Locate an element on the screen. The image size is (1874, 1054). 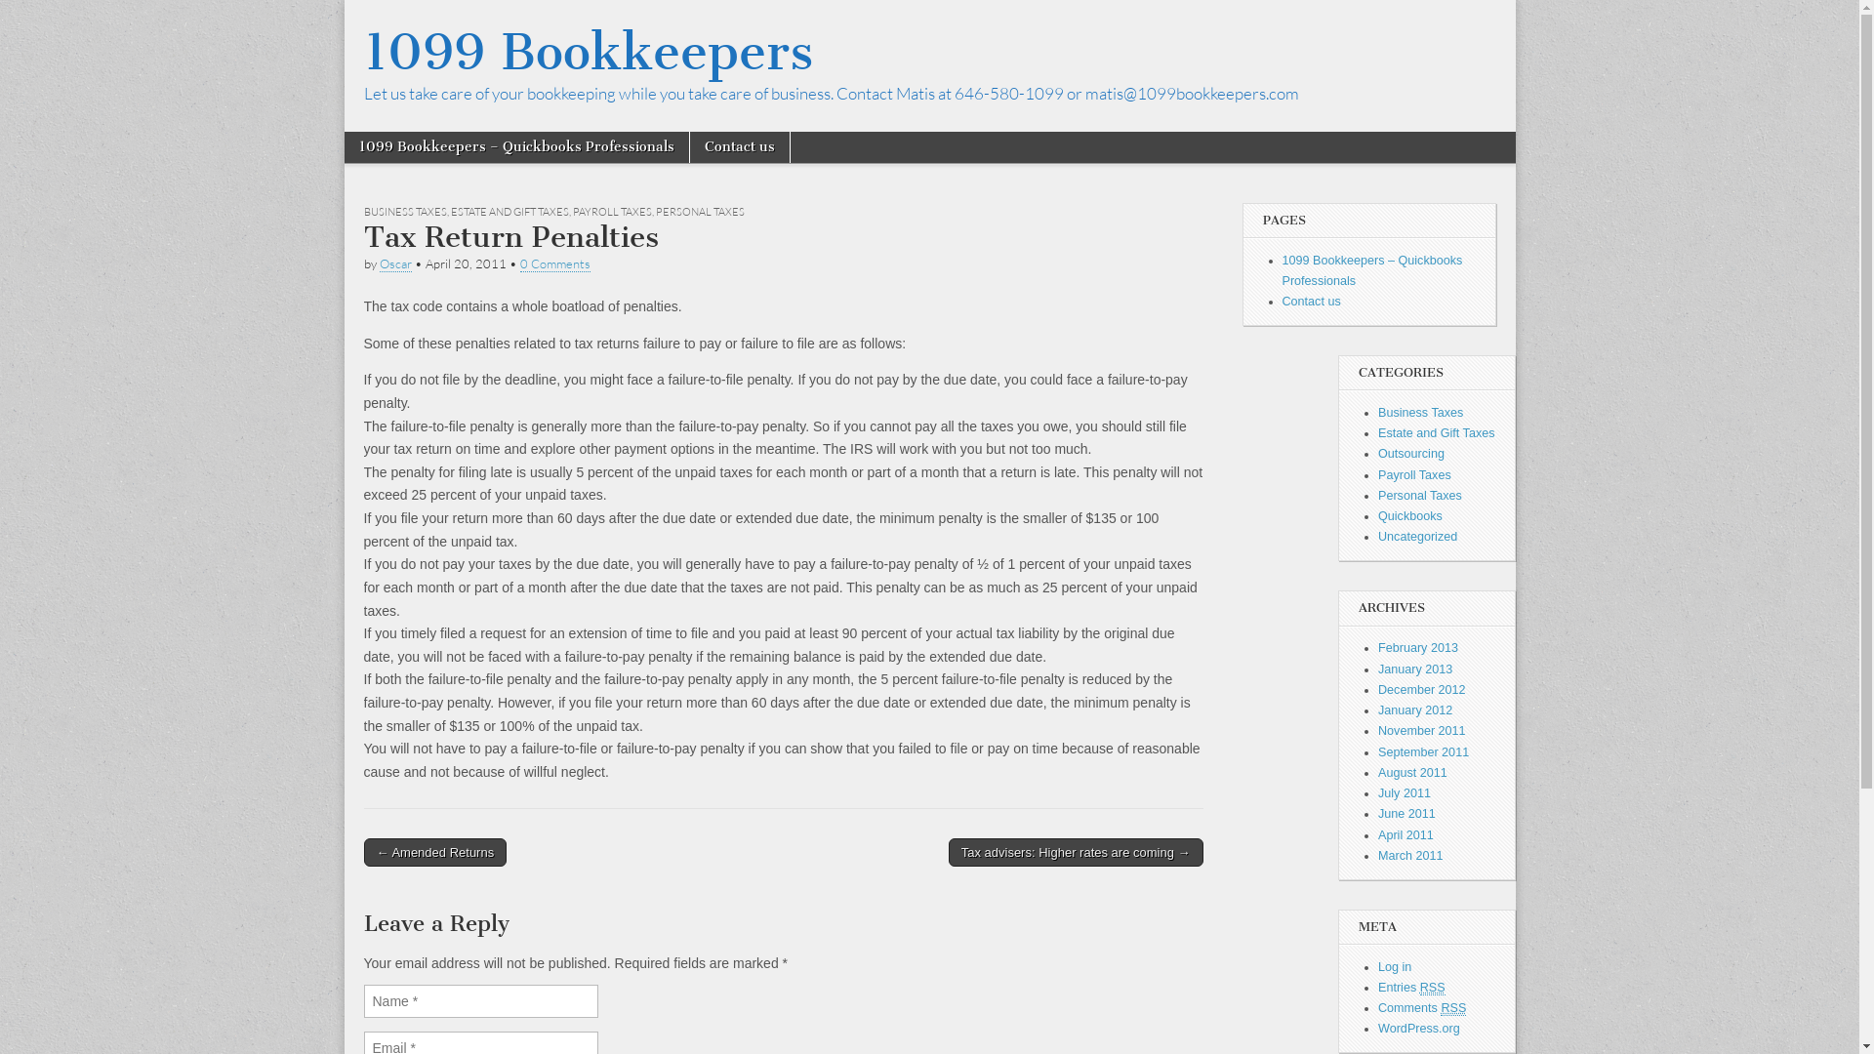
Personal Taxes is located at coordinates (1420, 496).